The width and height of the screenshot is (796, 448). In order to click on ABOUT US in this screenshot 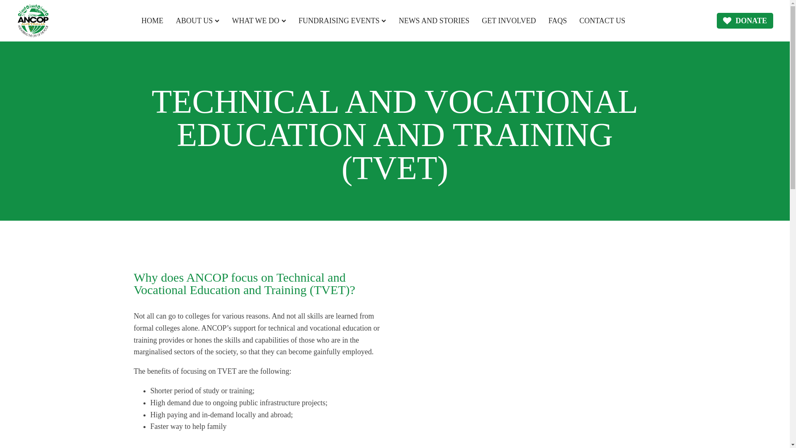, I will do `click(197, 21)`.